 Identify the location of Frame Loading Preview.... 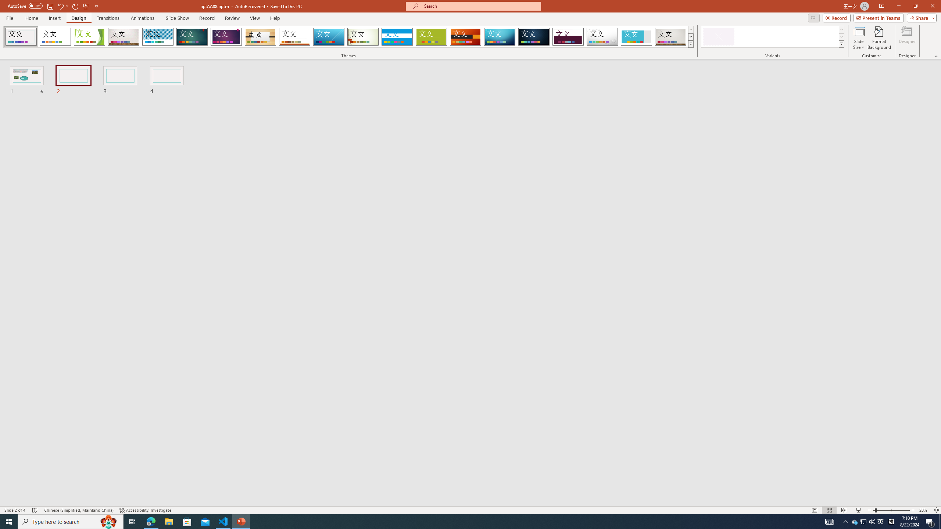
(637, 37).